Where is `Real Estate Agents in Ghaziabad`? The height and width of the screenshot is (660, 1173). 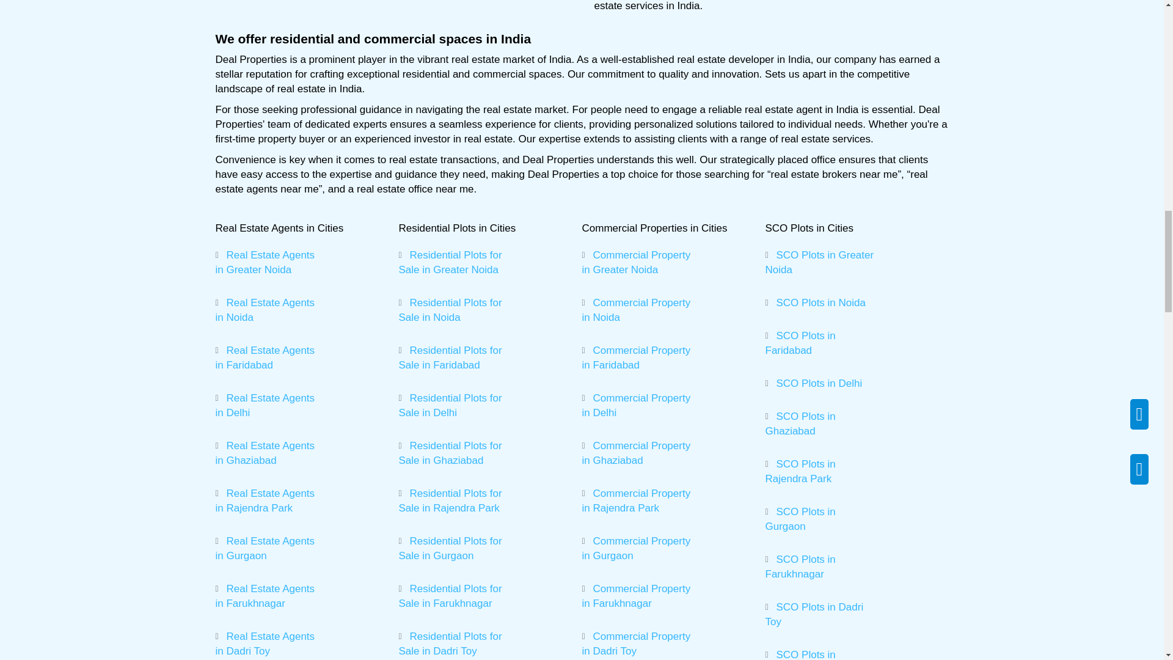
Real Estate Agents in Ghaziabad is located at coordinates (264, 453).